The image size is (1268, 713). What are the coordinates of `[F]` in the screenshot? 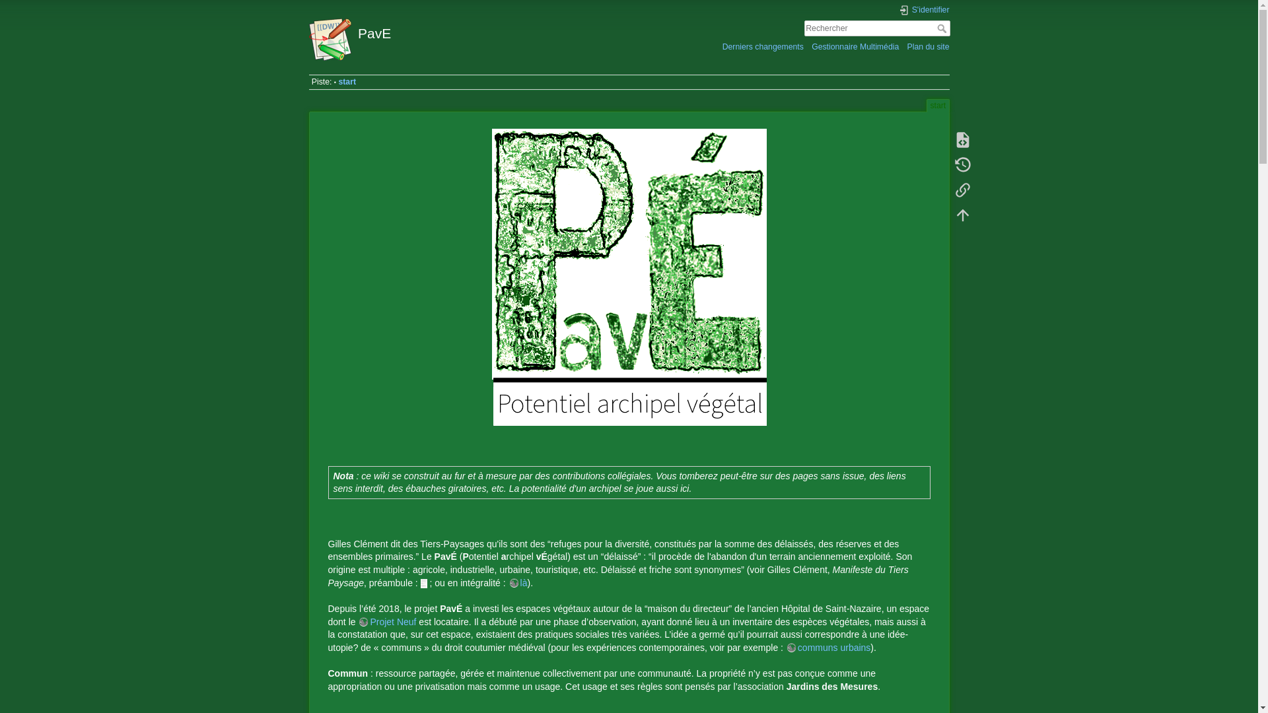 It's located at (877, 29).